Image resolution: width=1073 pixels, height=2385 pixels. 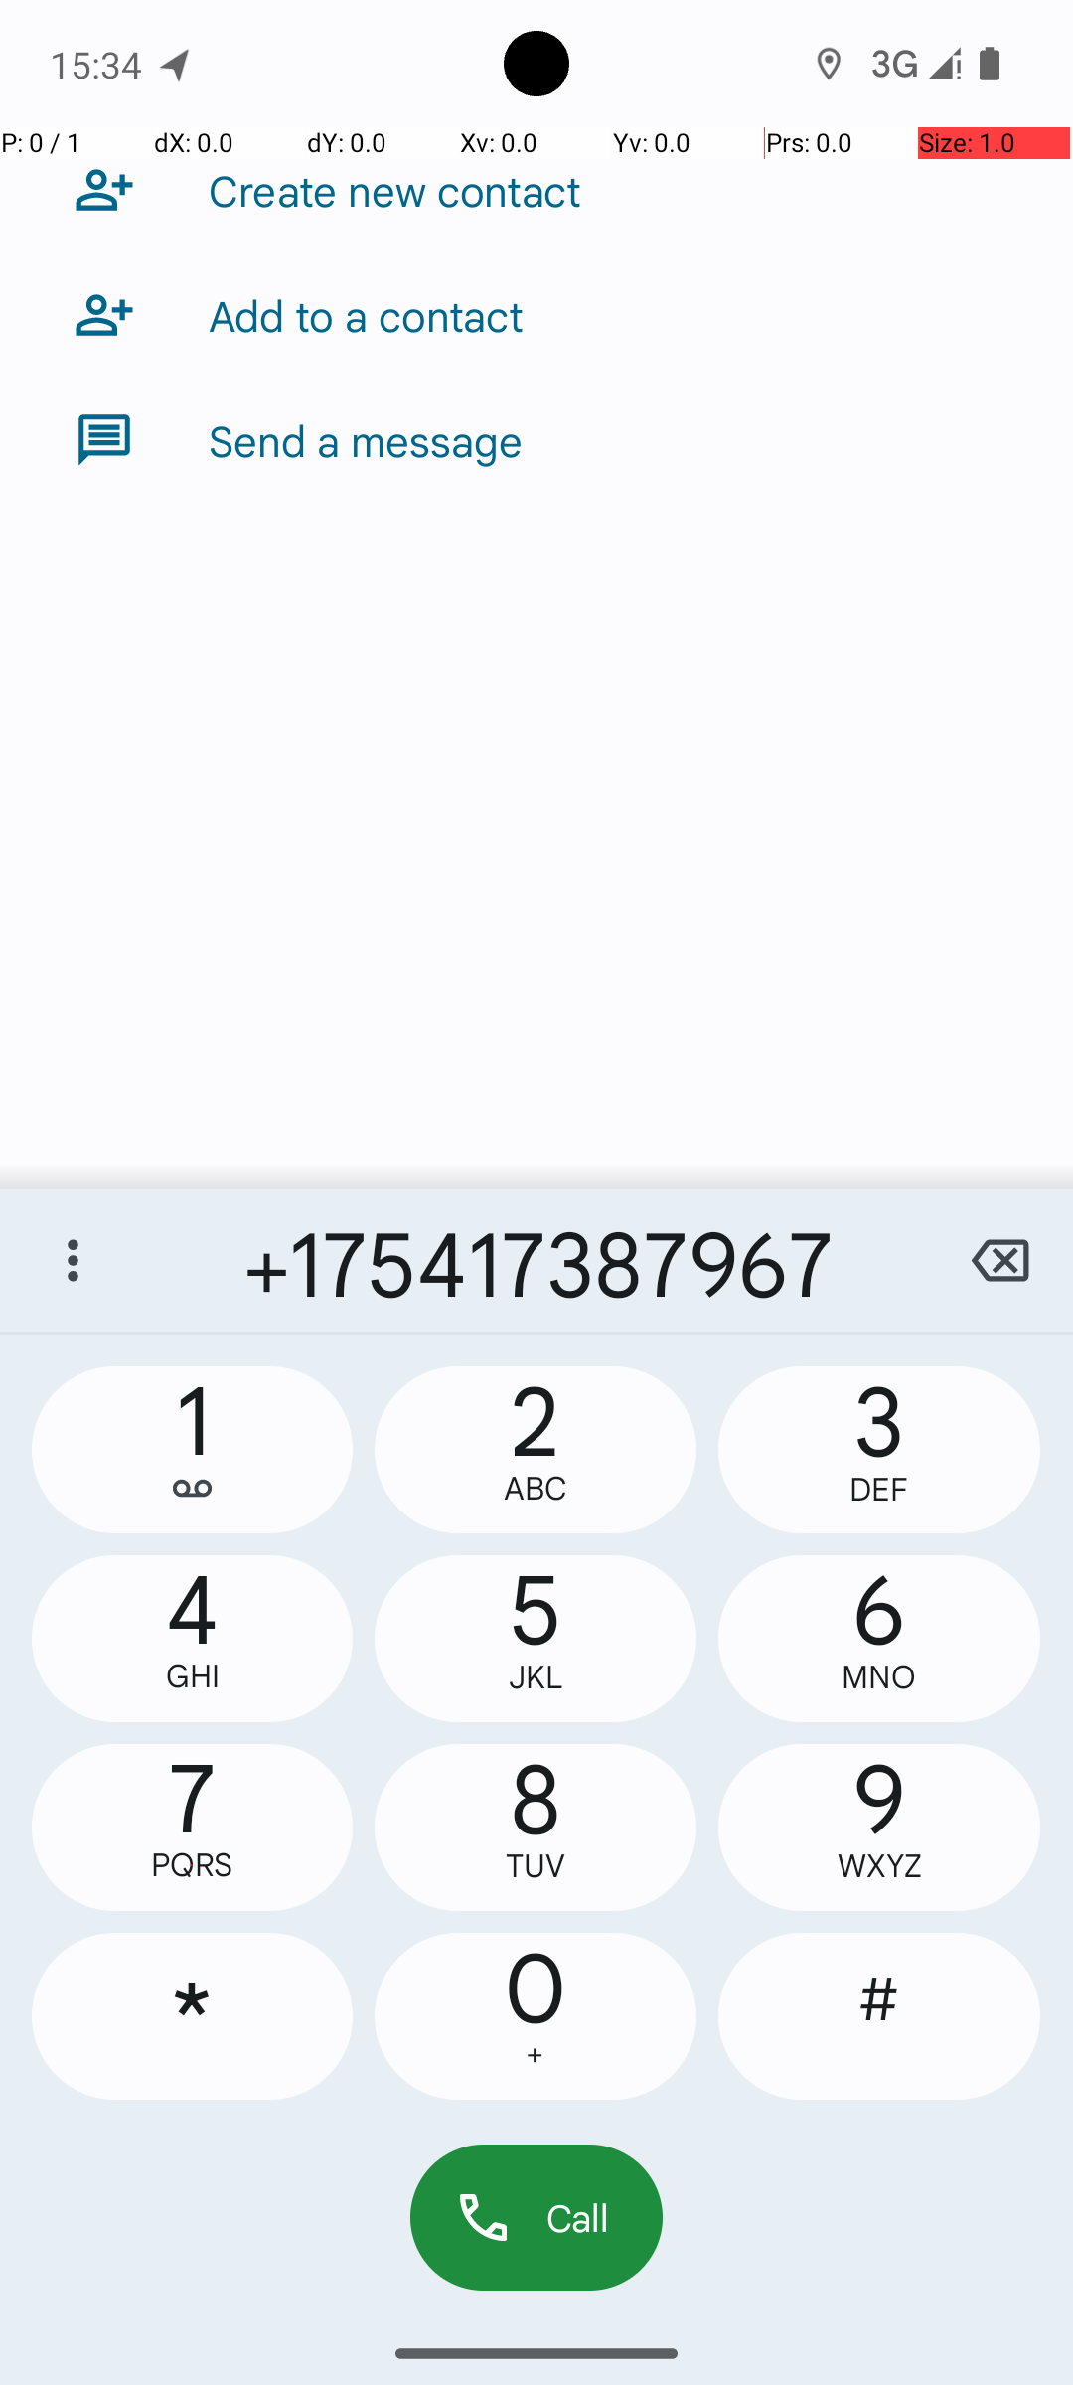 I want to click on 4,GHI, so click(x=193, y=1639).